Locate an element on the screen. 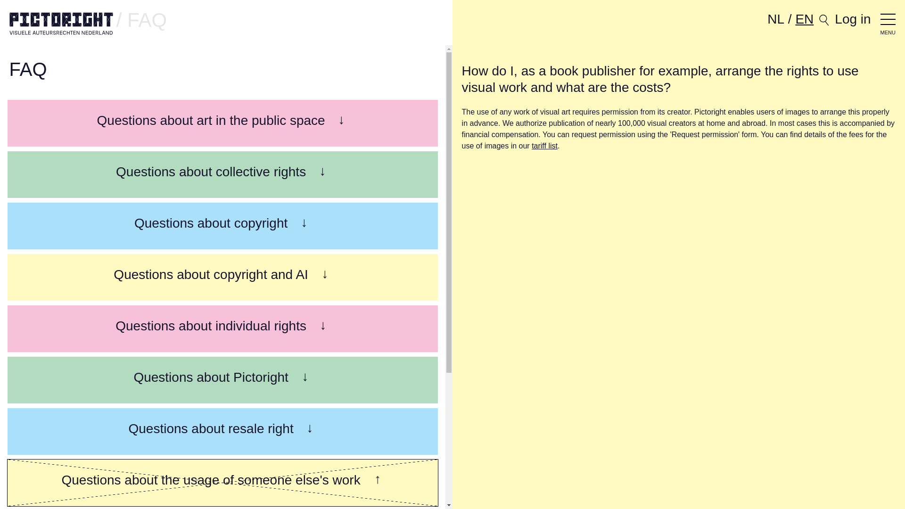 This screenshot has height=509, width=905. search is located at coordinates (824, 20).